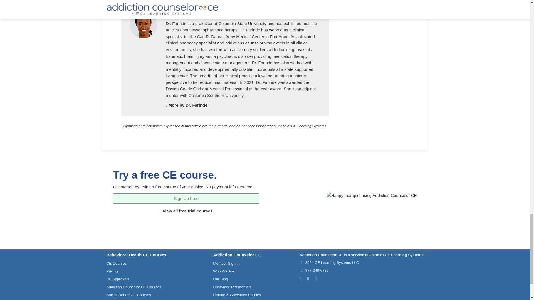  What do you see at coordinates (186, 198) in the screenshot?
I see `Sign Up Free` at bounding box center [186, 198].